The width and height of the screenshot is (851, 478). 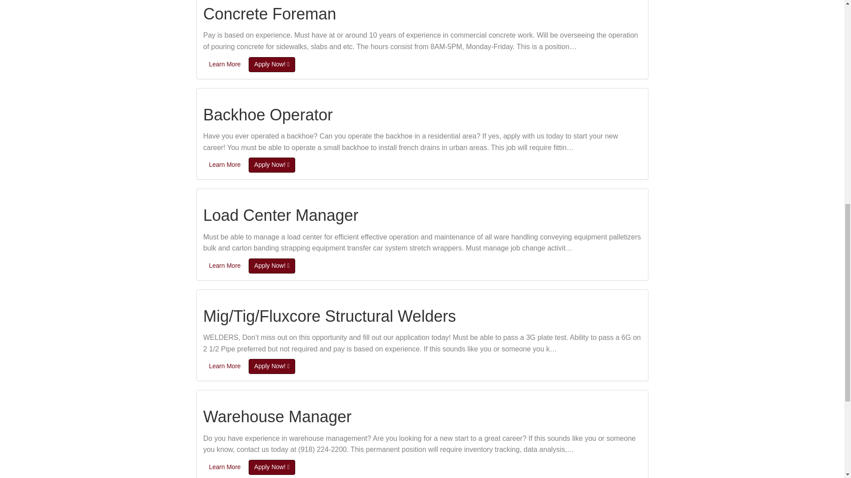 What do you see at coordinates (272, 266) in the screenshot?
I see `Apply Now!` at bounding box center [272, 266].